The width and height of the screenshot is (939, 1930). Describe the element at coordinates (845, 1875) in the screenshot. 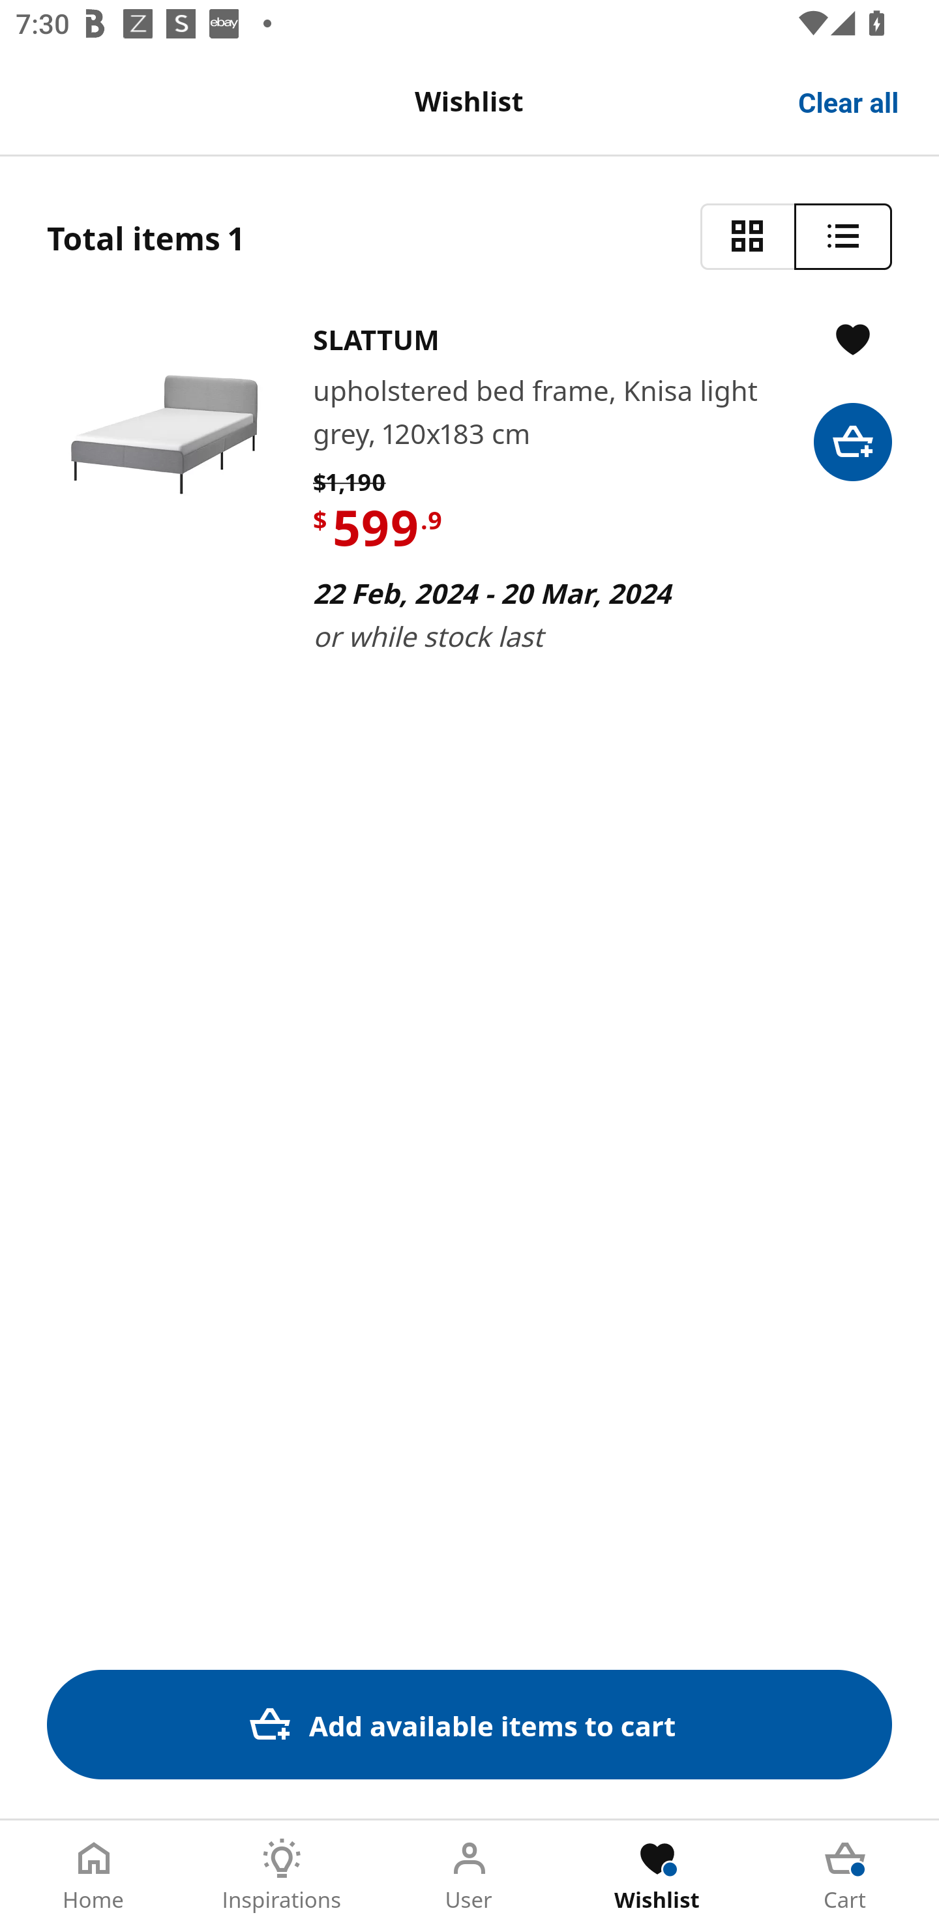

I see `Cart
Tab 5 of 5` at that location.